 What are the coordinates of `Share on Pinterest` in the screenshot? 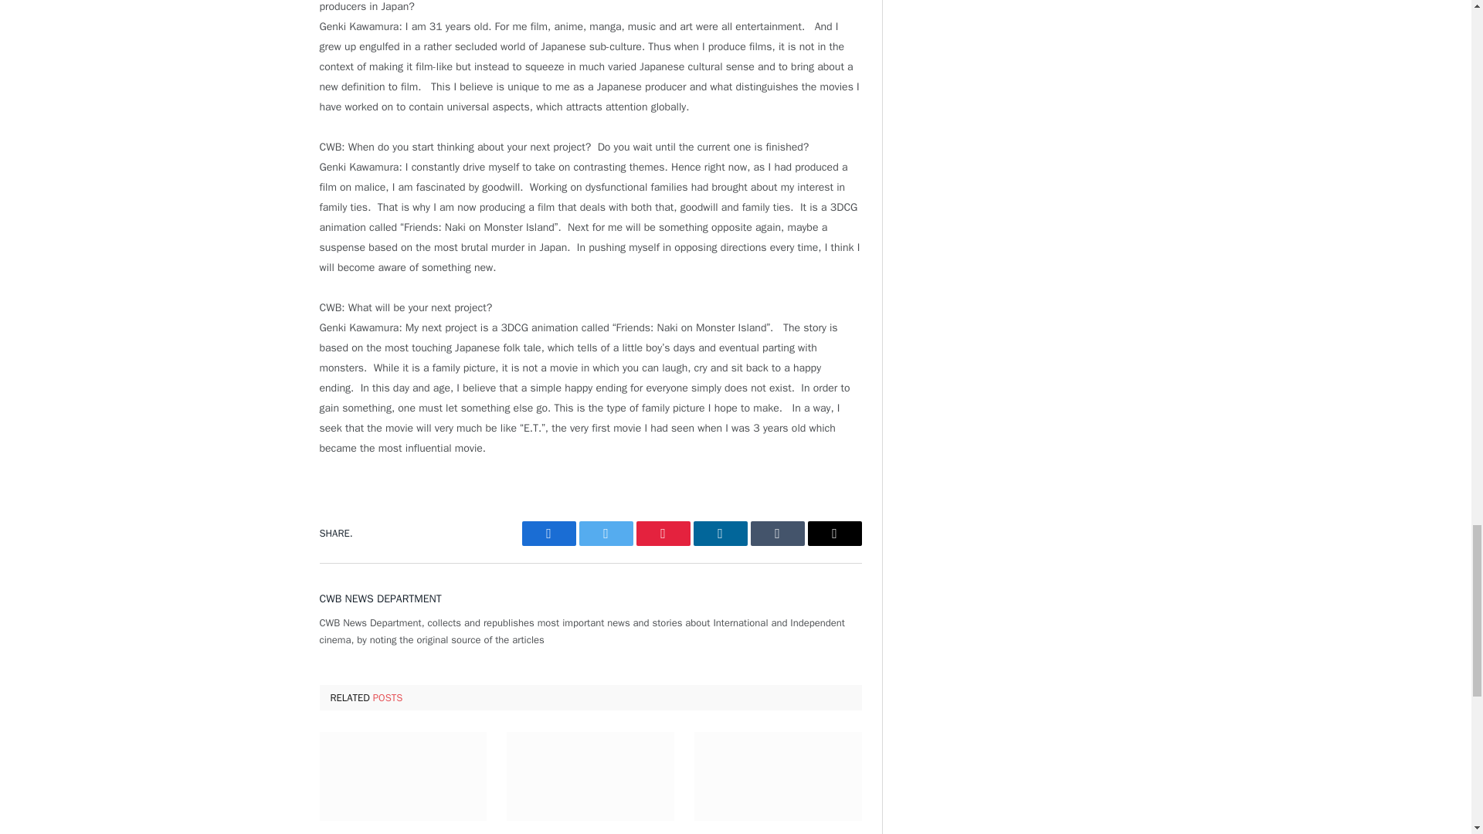 It's located at (663, 534).